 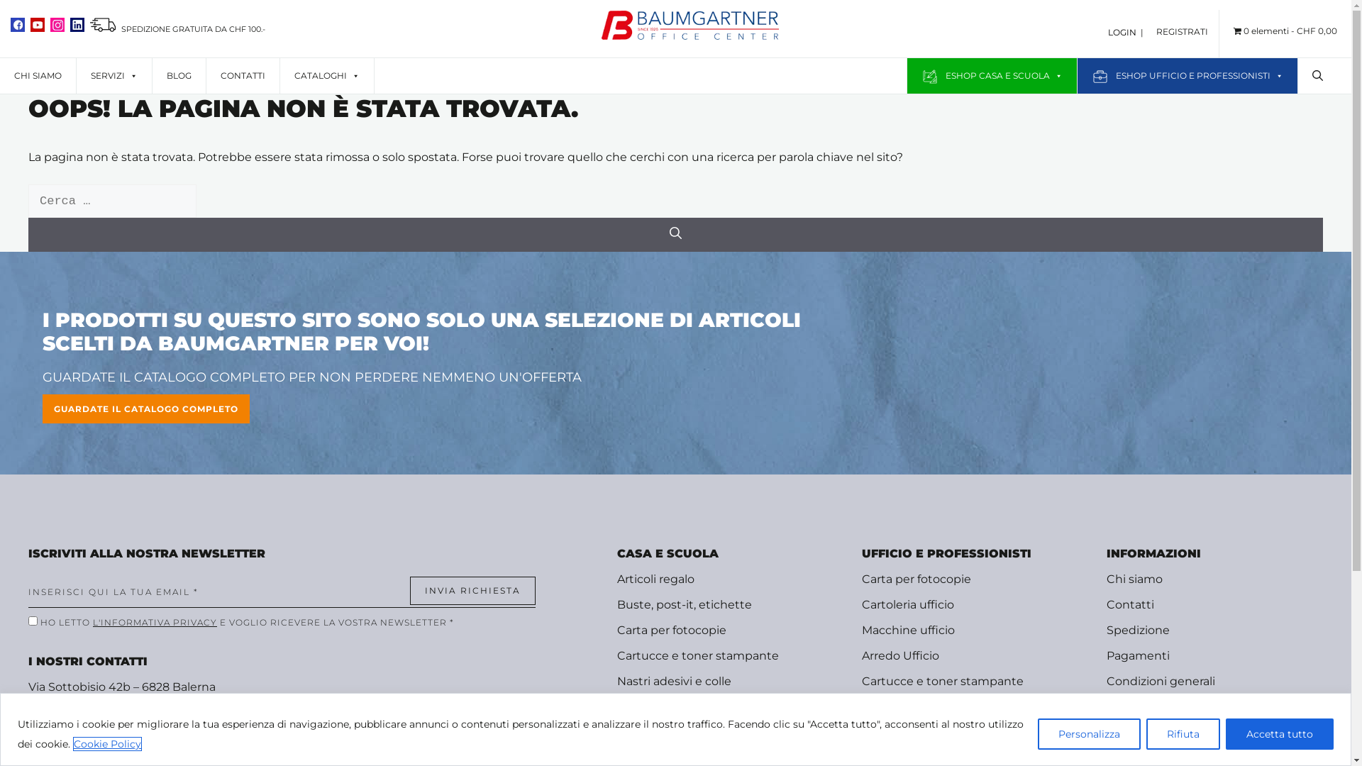 What do you see at coordinates (674, 681) in the screenshot?
I see `Nastri adesivi e colle` at bounding box center [674, 681].